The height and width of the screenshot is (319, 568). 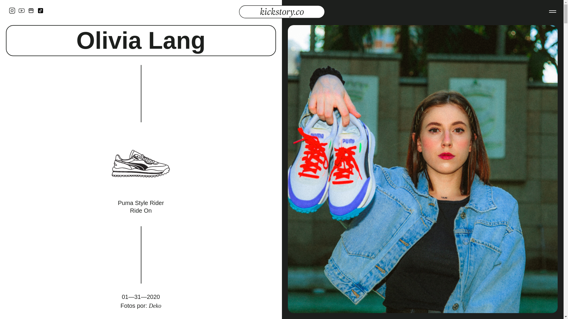 I want to click on TikTok, so click(x=41, y=11).